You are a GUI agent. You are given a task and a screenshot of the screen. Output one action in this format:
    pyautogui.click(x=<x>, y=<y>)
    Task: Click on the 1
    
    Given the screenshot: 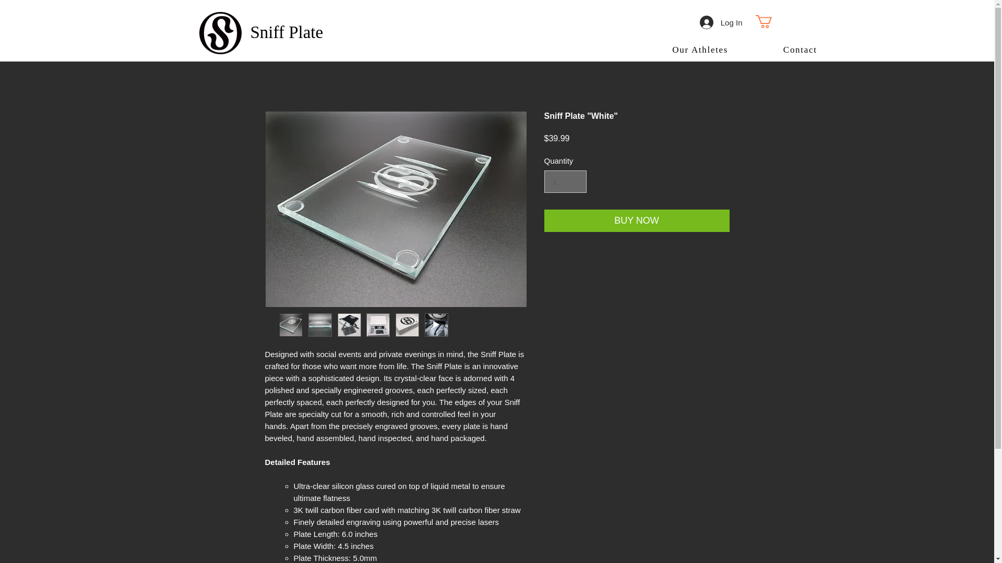 What is the action you would take?
    pyautogui.click(x=565, y=182)
    